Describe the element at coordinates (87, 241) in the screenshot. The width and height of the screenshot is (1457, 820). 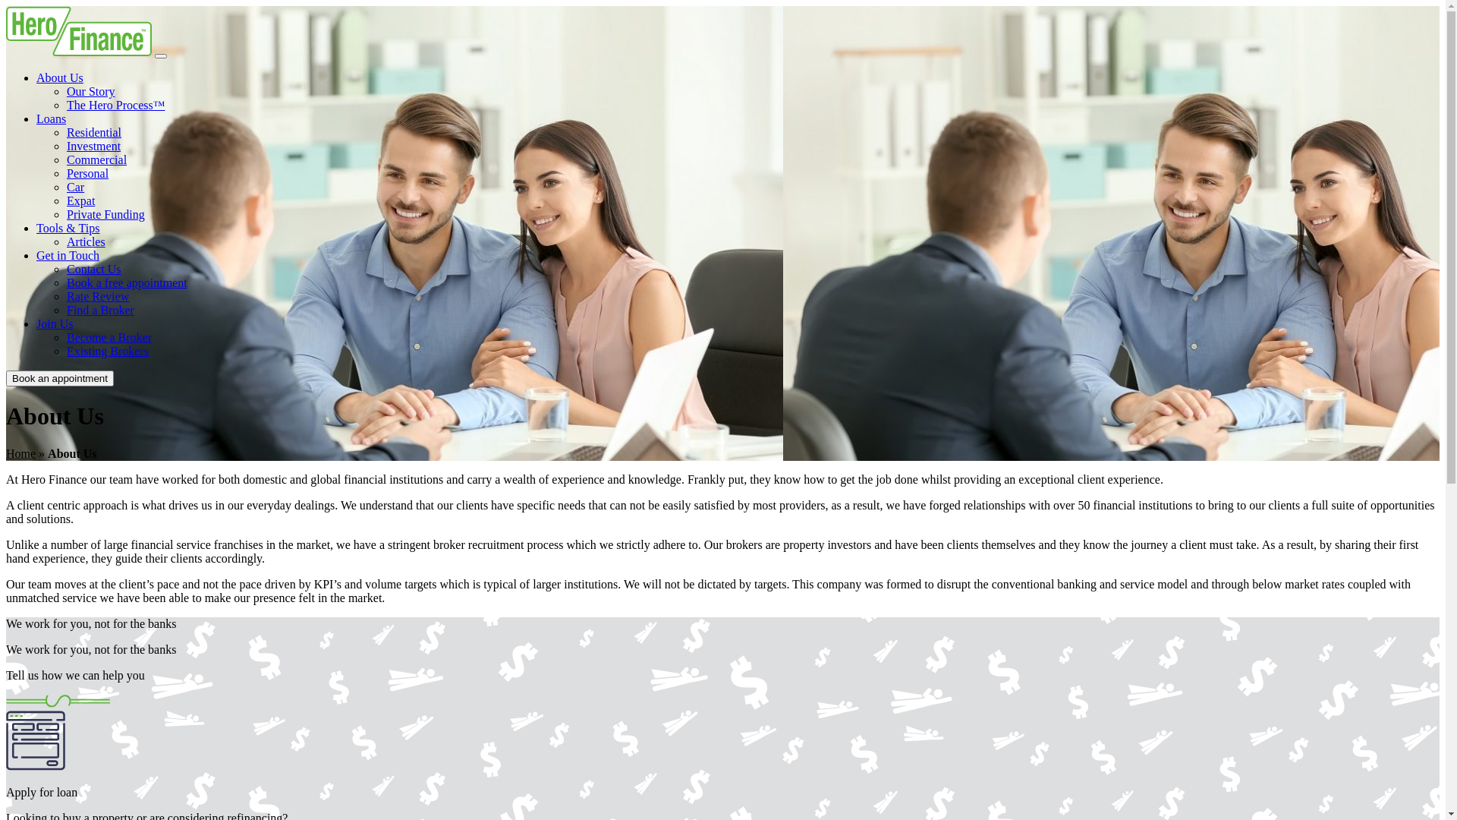
I see `Articles` at that location.